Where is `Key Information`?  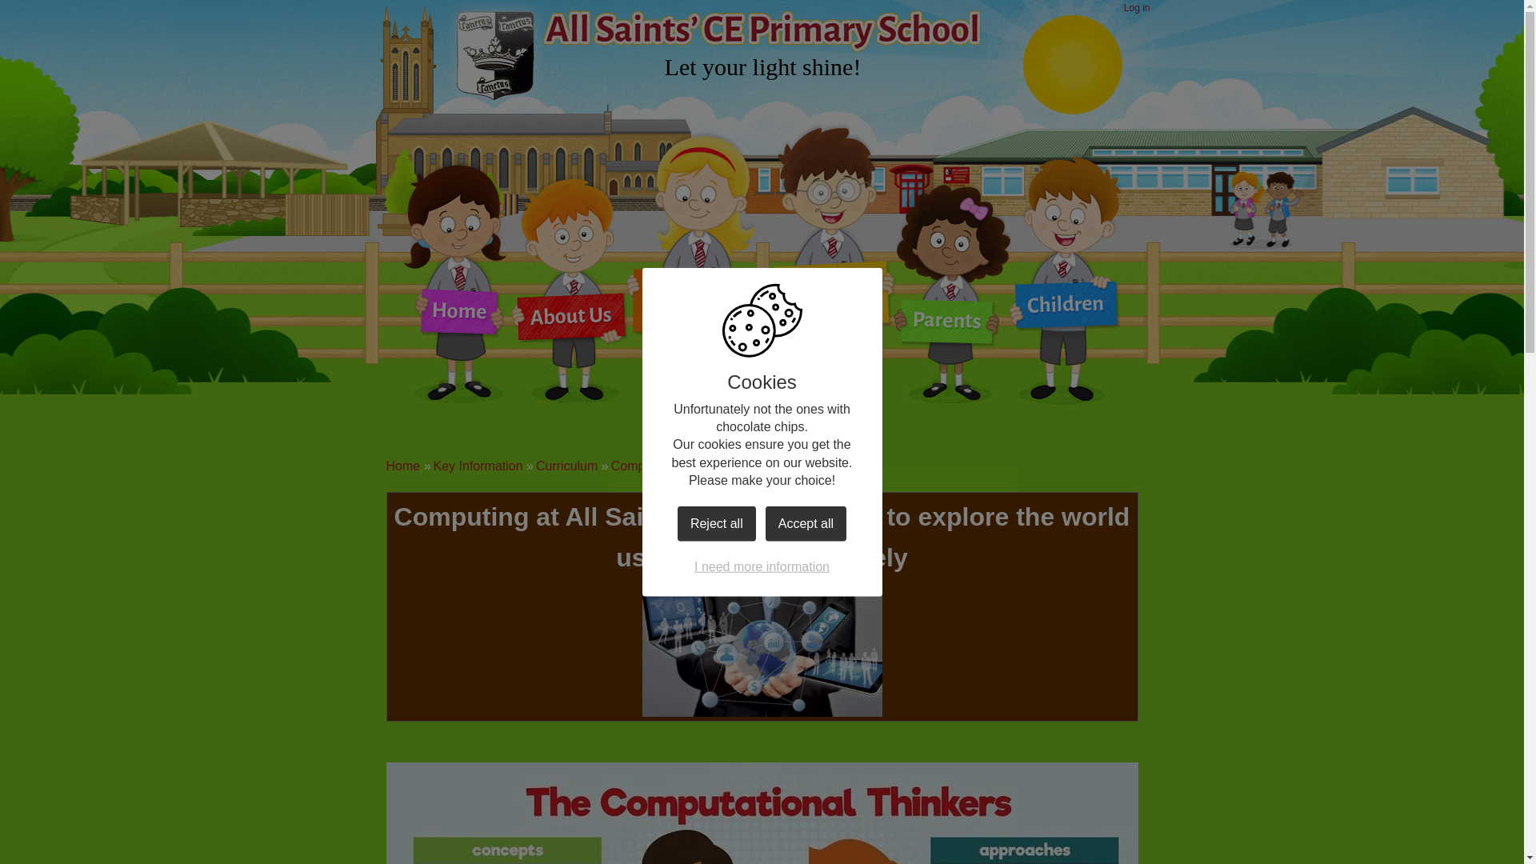 Key Information is located at coordinates (698, 304).